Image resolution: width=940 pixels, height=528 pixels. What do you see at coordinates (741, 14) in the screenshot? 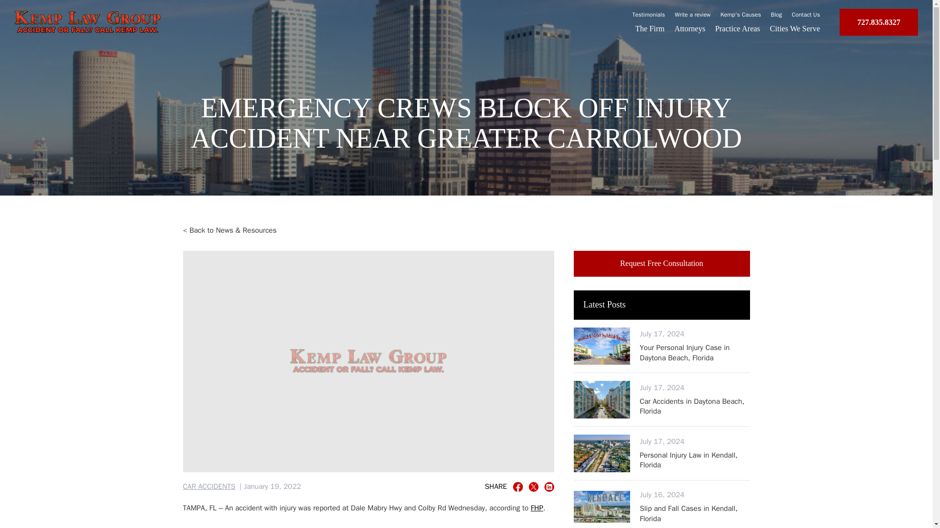
I see `Cities We Serve` at bounding box center [741, 14].